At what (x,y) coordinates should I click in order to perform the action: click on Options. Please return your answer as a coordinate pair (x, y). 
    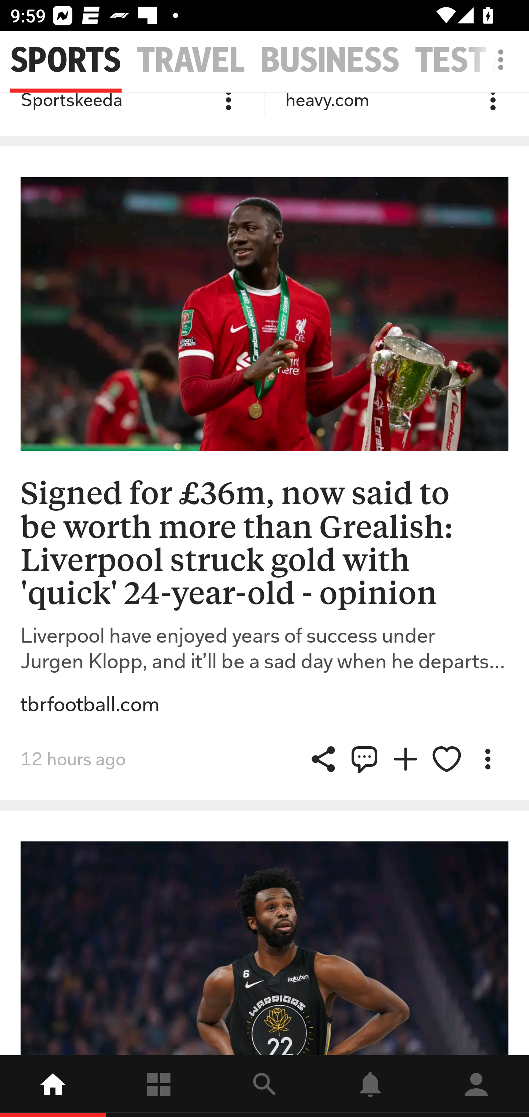
    Looking at the image, I should click on (228, 104).